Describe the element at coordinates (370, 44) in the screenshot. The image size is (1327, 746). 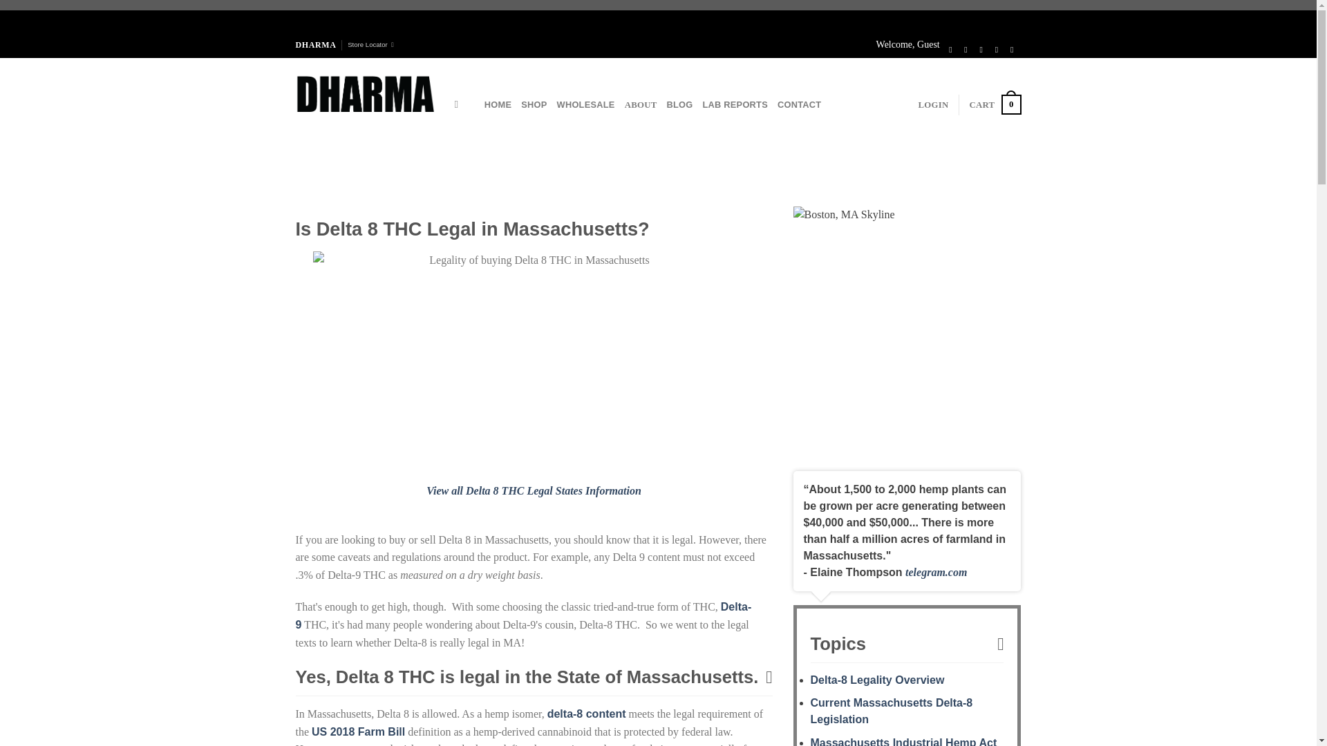
I see `Store Locator  ` at that location.